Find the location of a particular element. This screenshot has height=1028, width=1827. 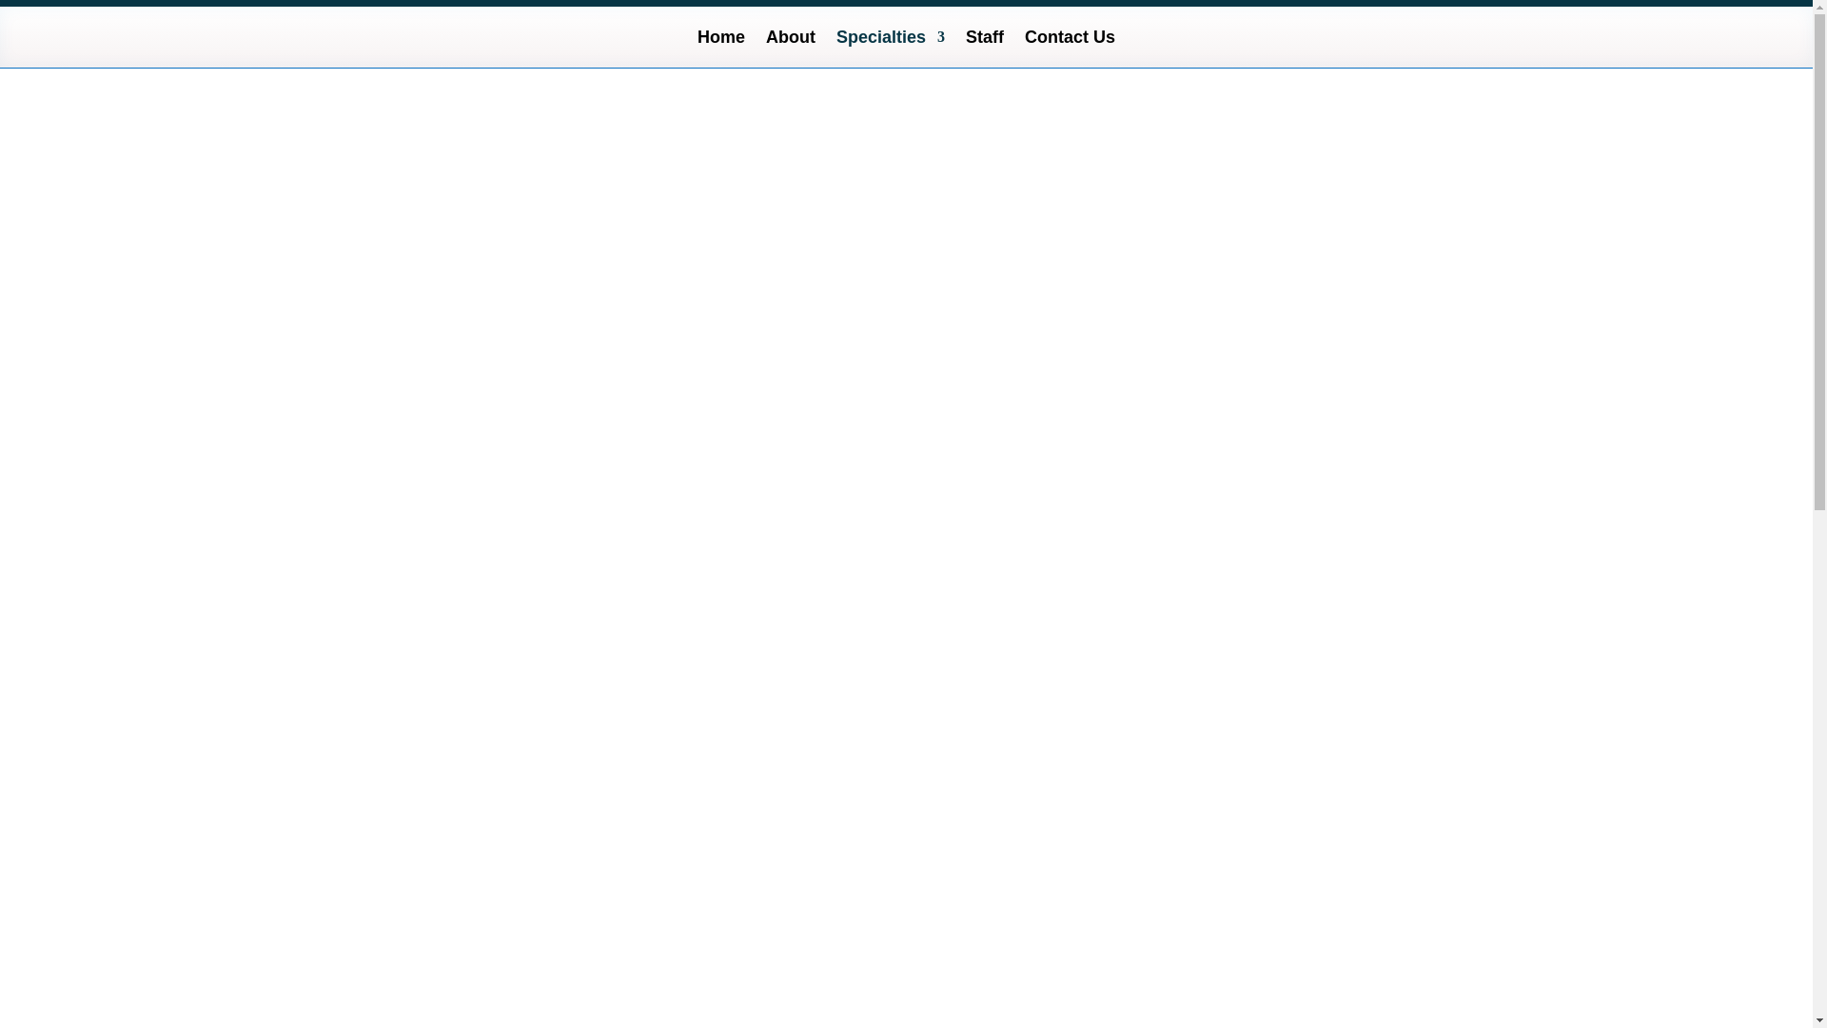

About is located at coordinates (790, 41).